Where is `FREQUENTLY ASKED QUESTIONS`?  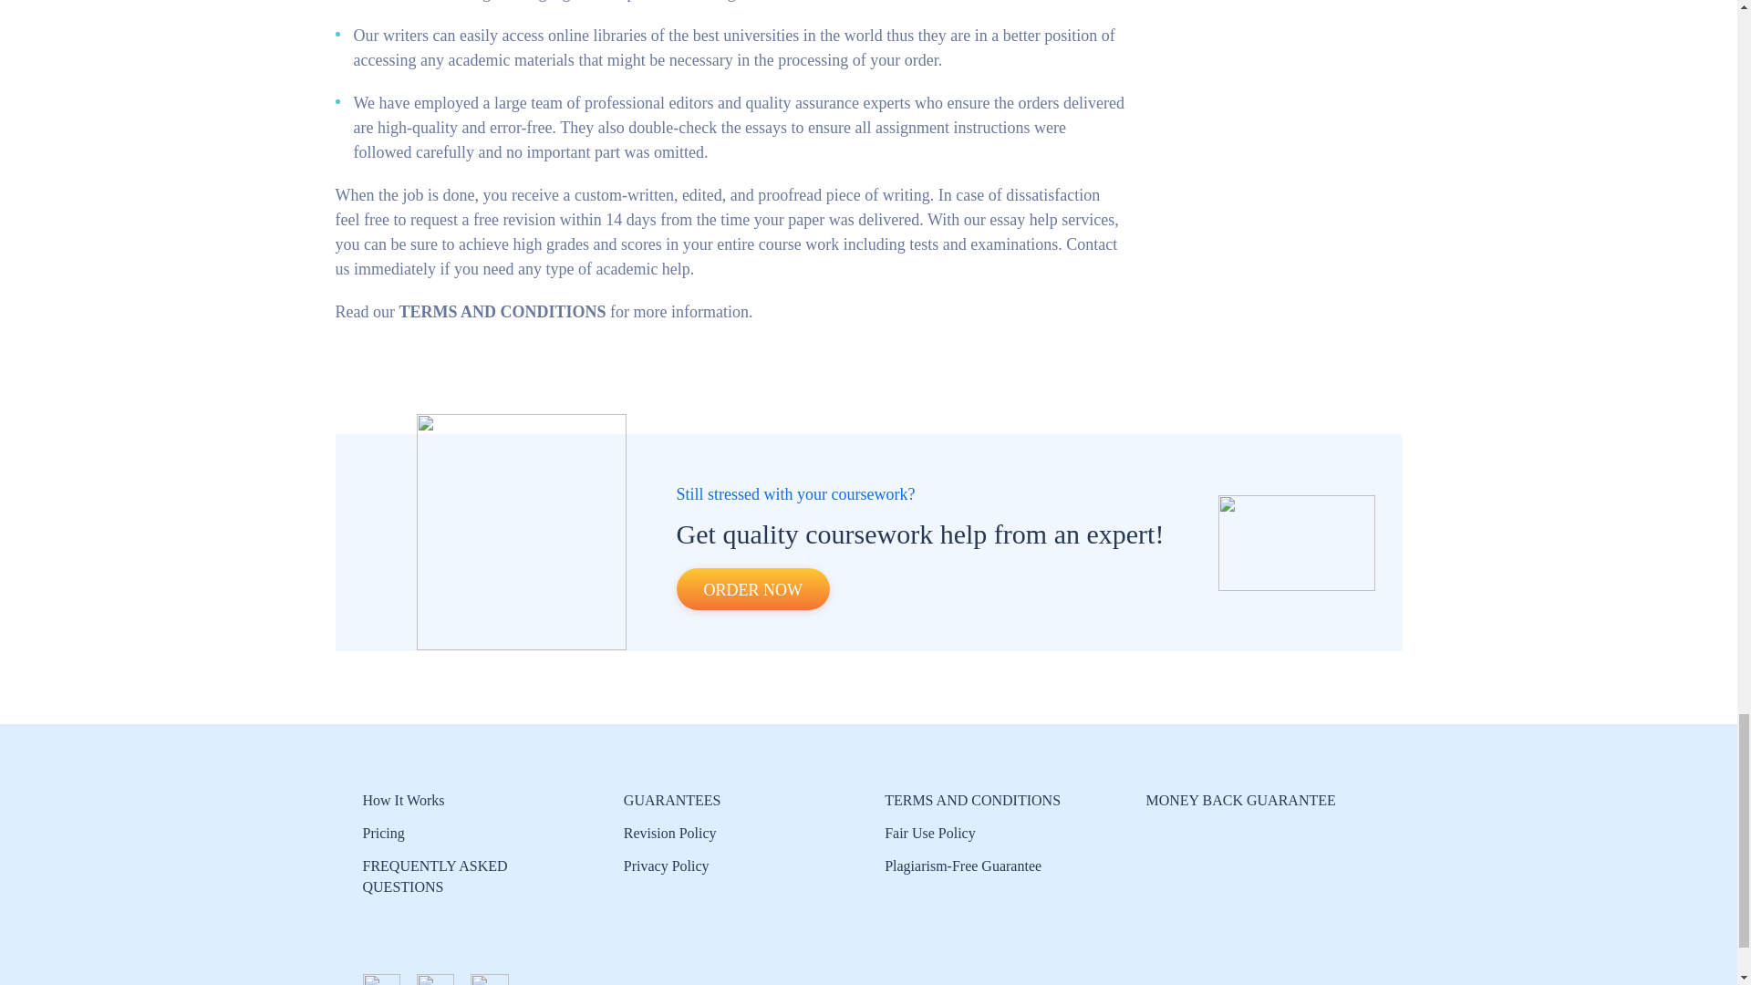
FREQUENTLY ASKED QUESTIONS is located at coordinates (434, 876).